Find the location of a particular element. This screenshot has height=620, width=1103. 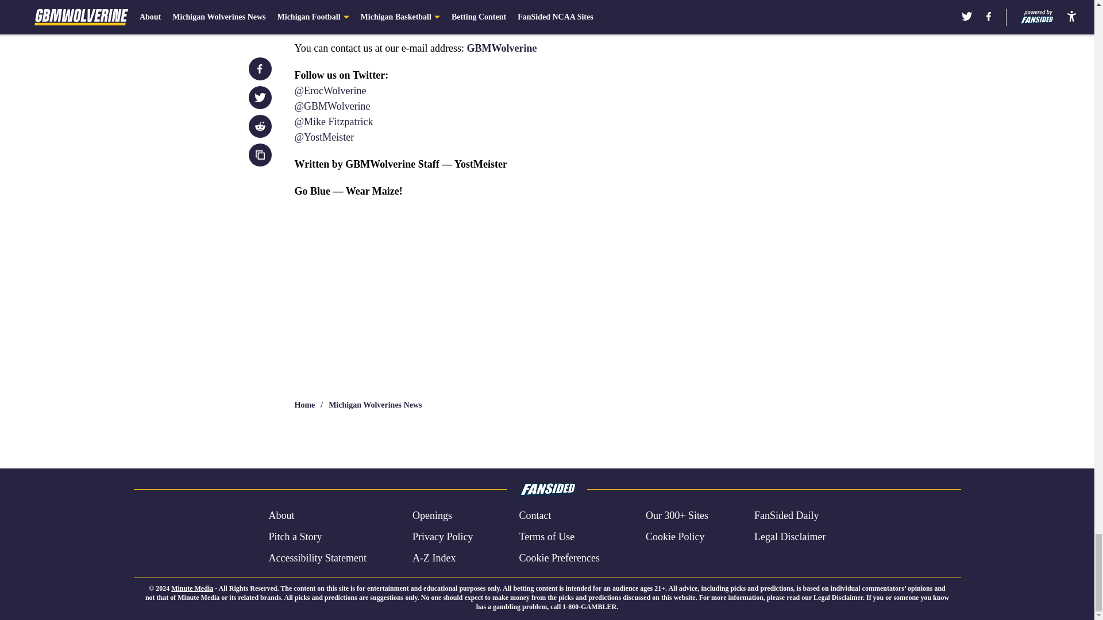

Contact is located at coordinates (534, 516).